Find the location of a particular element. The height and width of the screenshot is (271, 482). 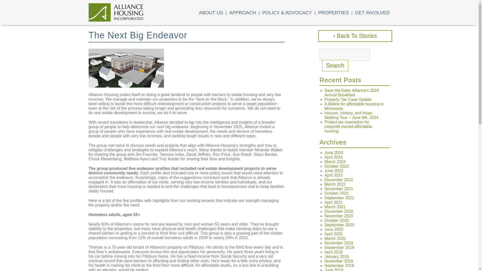

November 2018 is located at coordinates (338, 261).